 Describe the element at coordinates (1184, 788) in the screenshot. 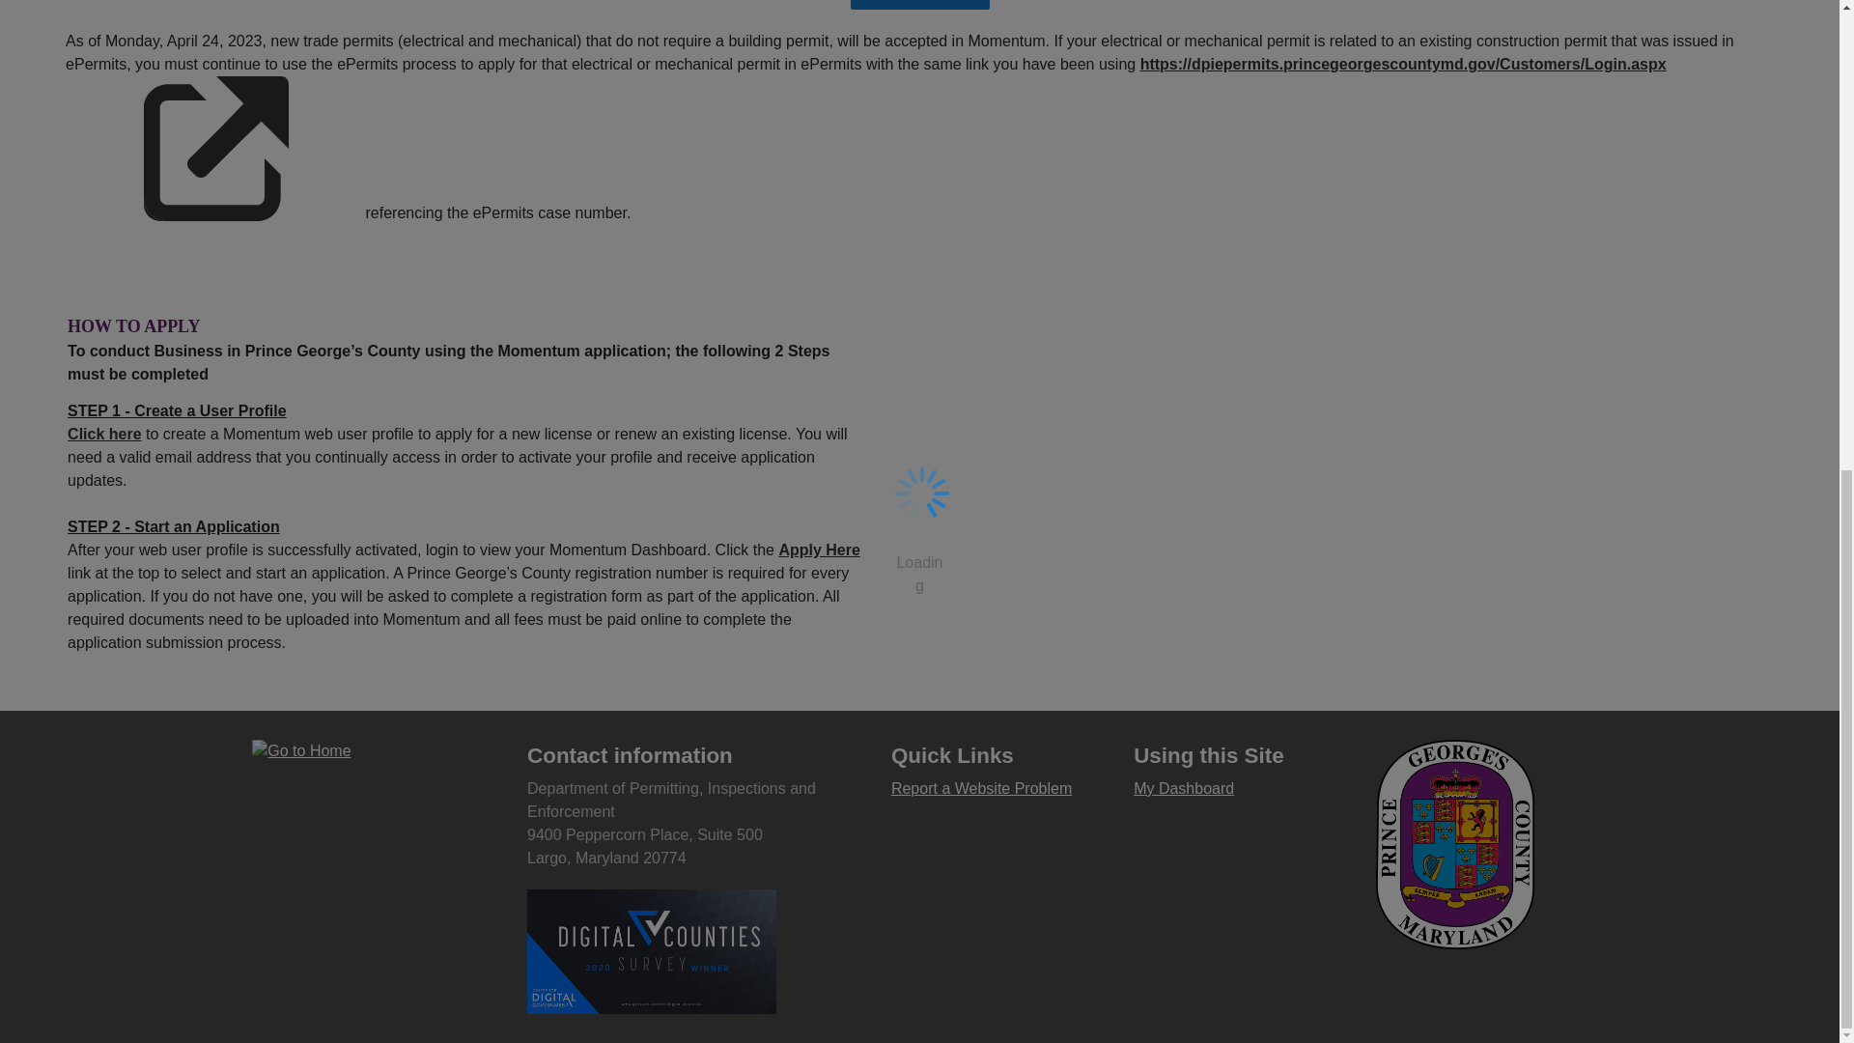

I see `My Dashboard` at that location.